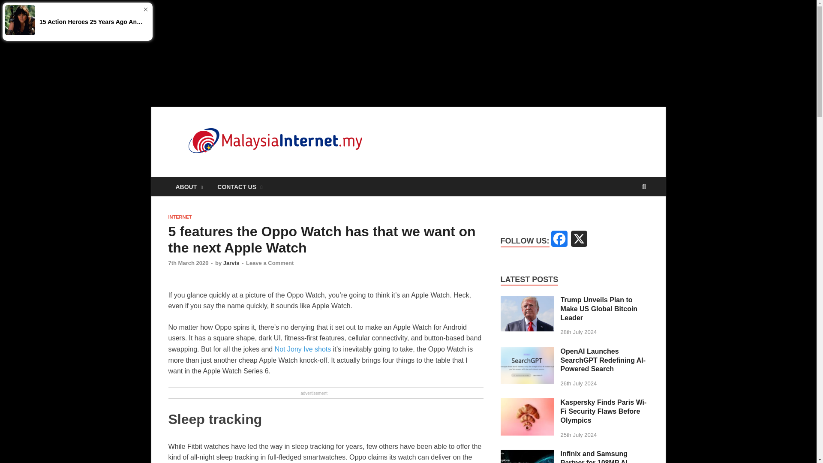 The height and width of the screenshot is (463, 823). Describe the element at coordinates (604, 411) in the screenshot. I see `Kaspersky Finds Paris Wi-Fi Security Flaws Before Olympics` at that location.